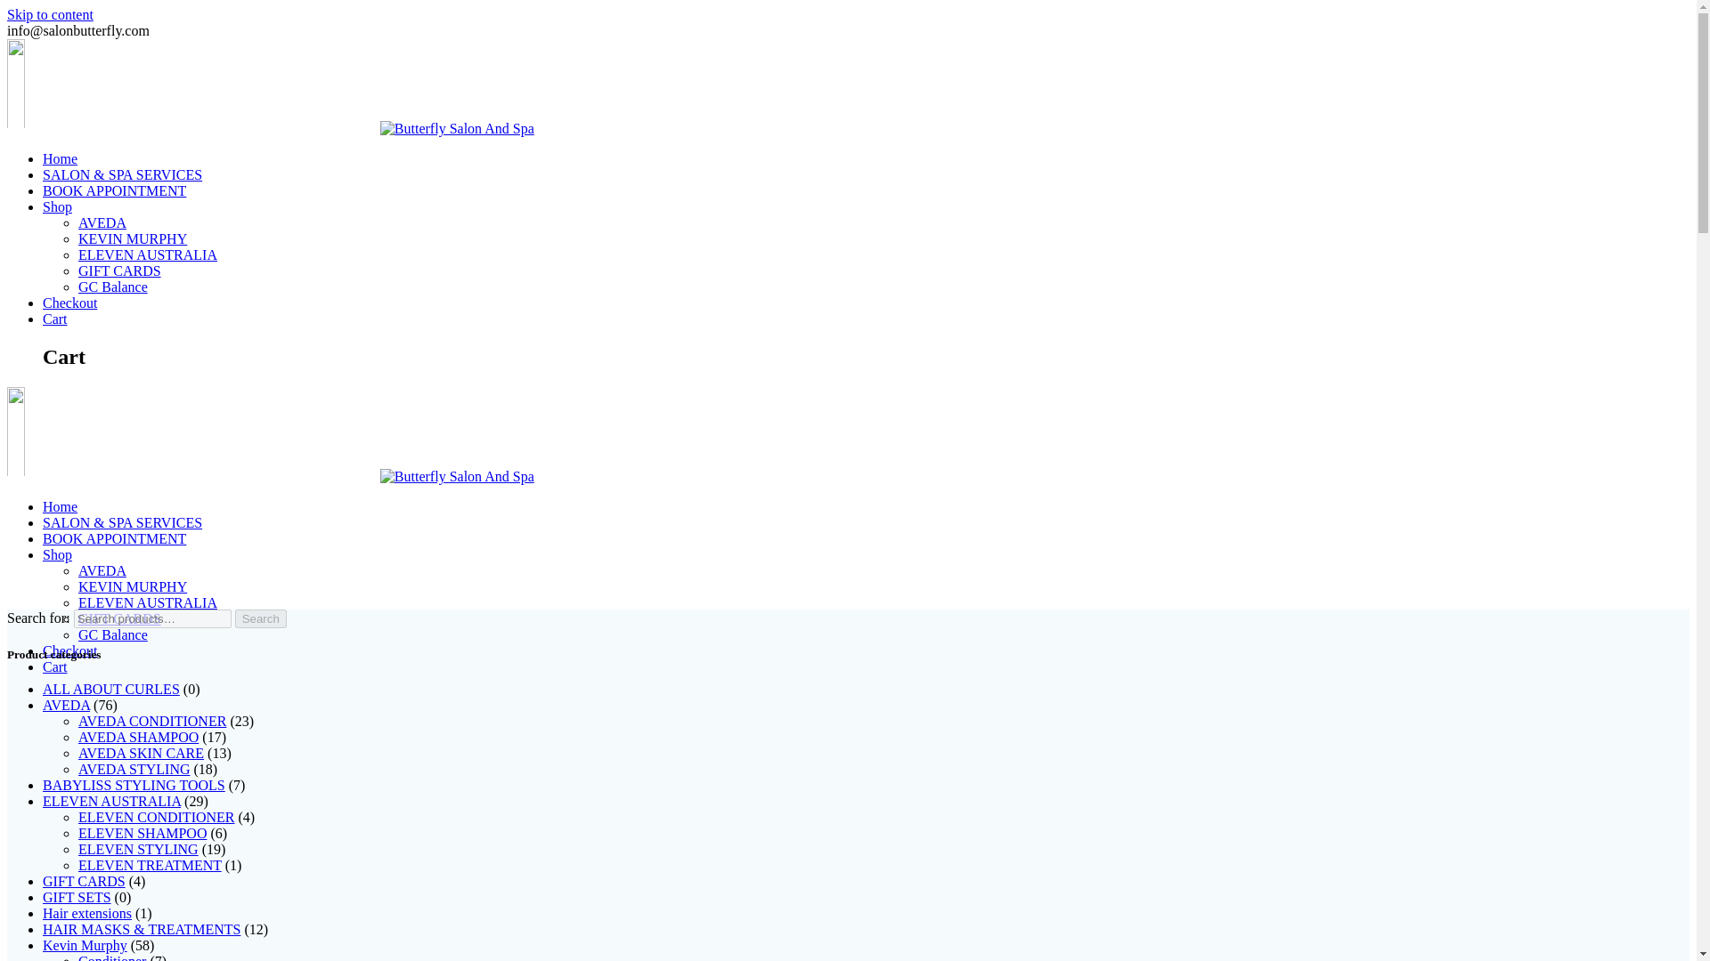  What do you see at coordinates (102, 222) in the screenshot?
I see `AVEDA` at bounding box center [102, 222].